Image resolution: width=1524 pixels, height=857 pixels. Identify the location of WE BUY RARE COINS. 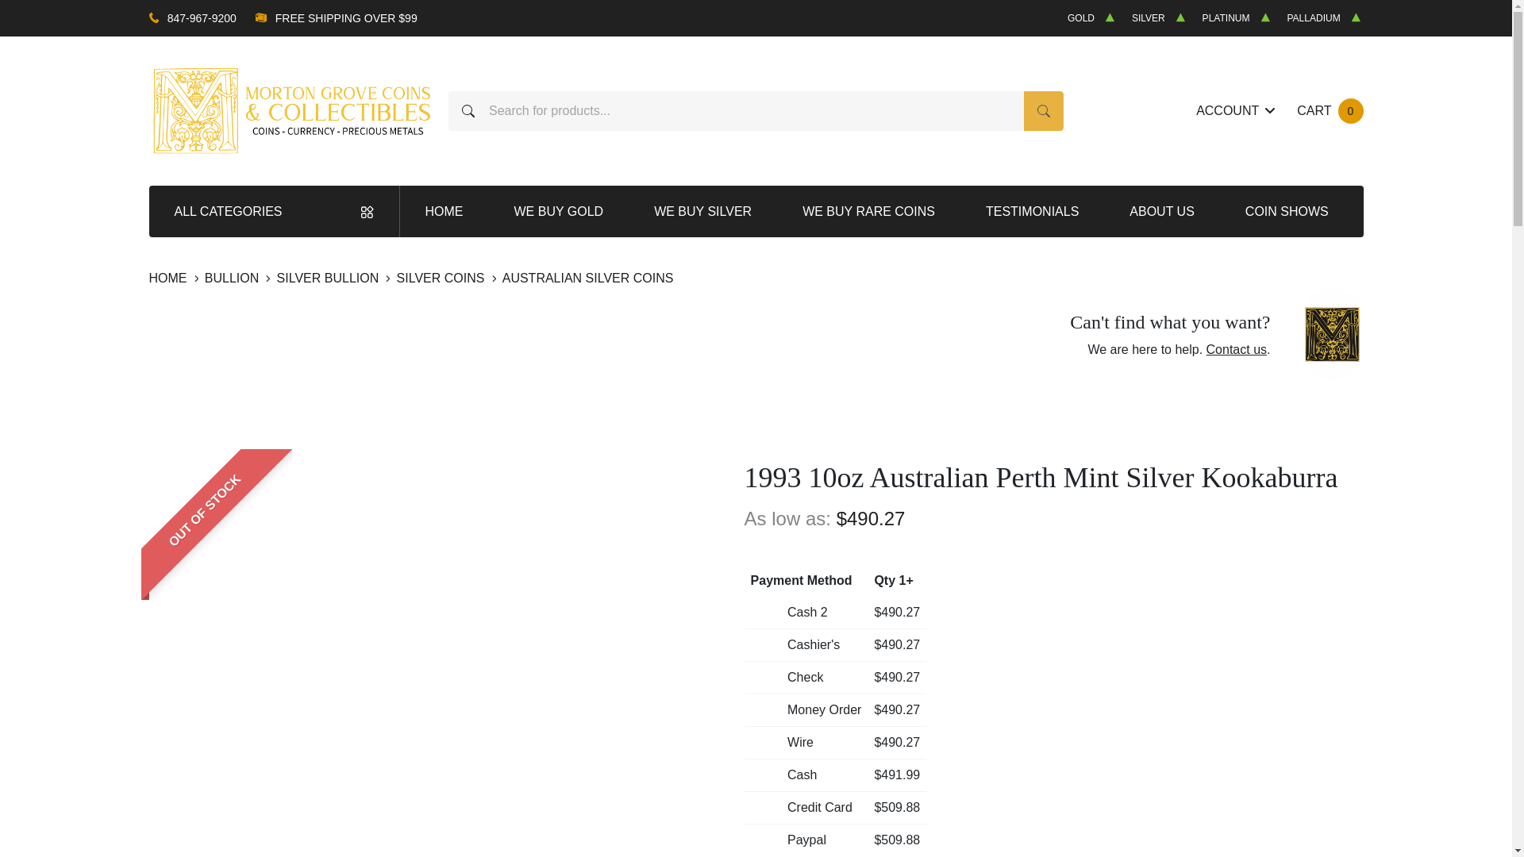
(868, 211).